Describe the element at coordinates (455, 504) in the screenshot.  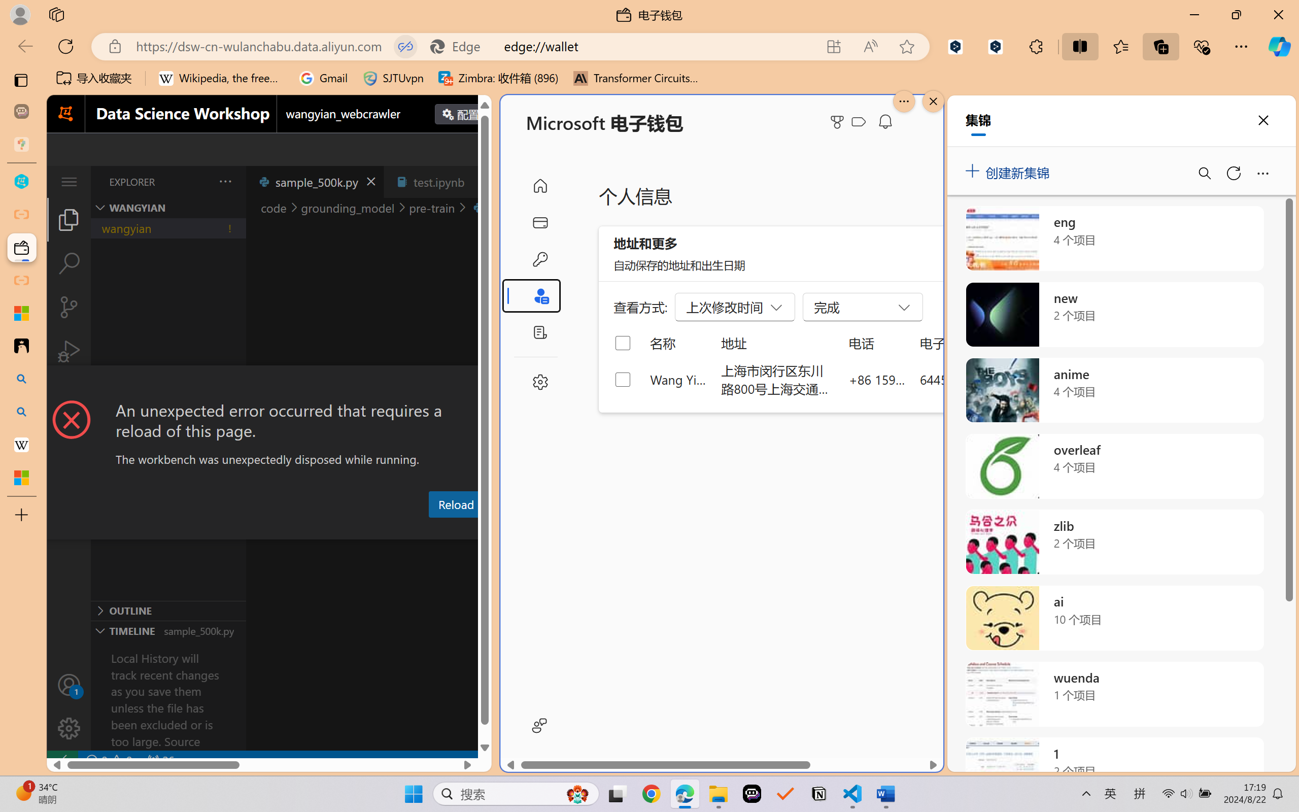
I see `Reload` at that location.